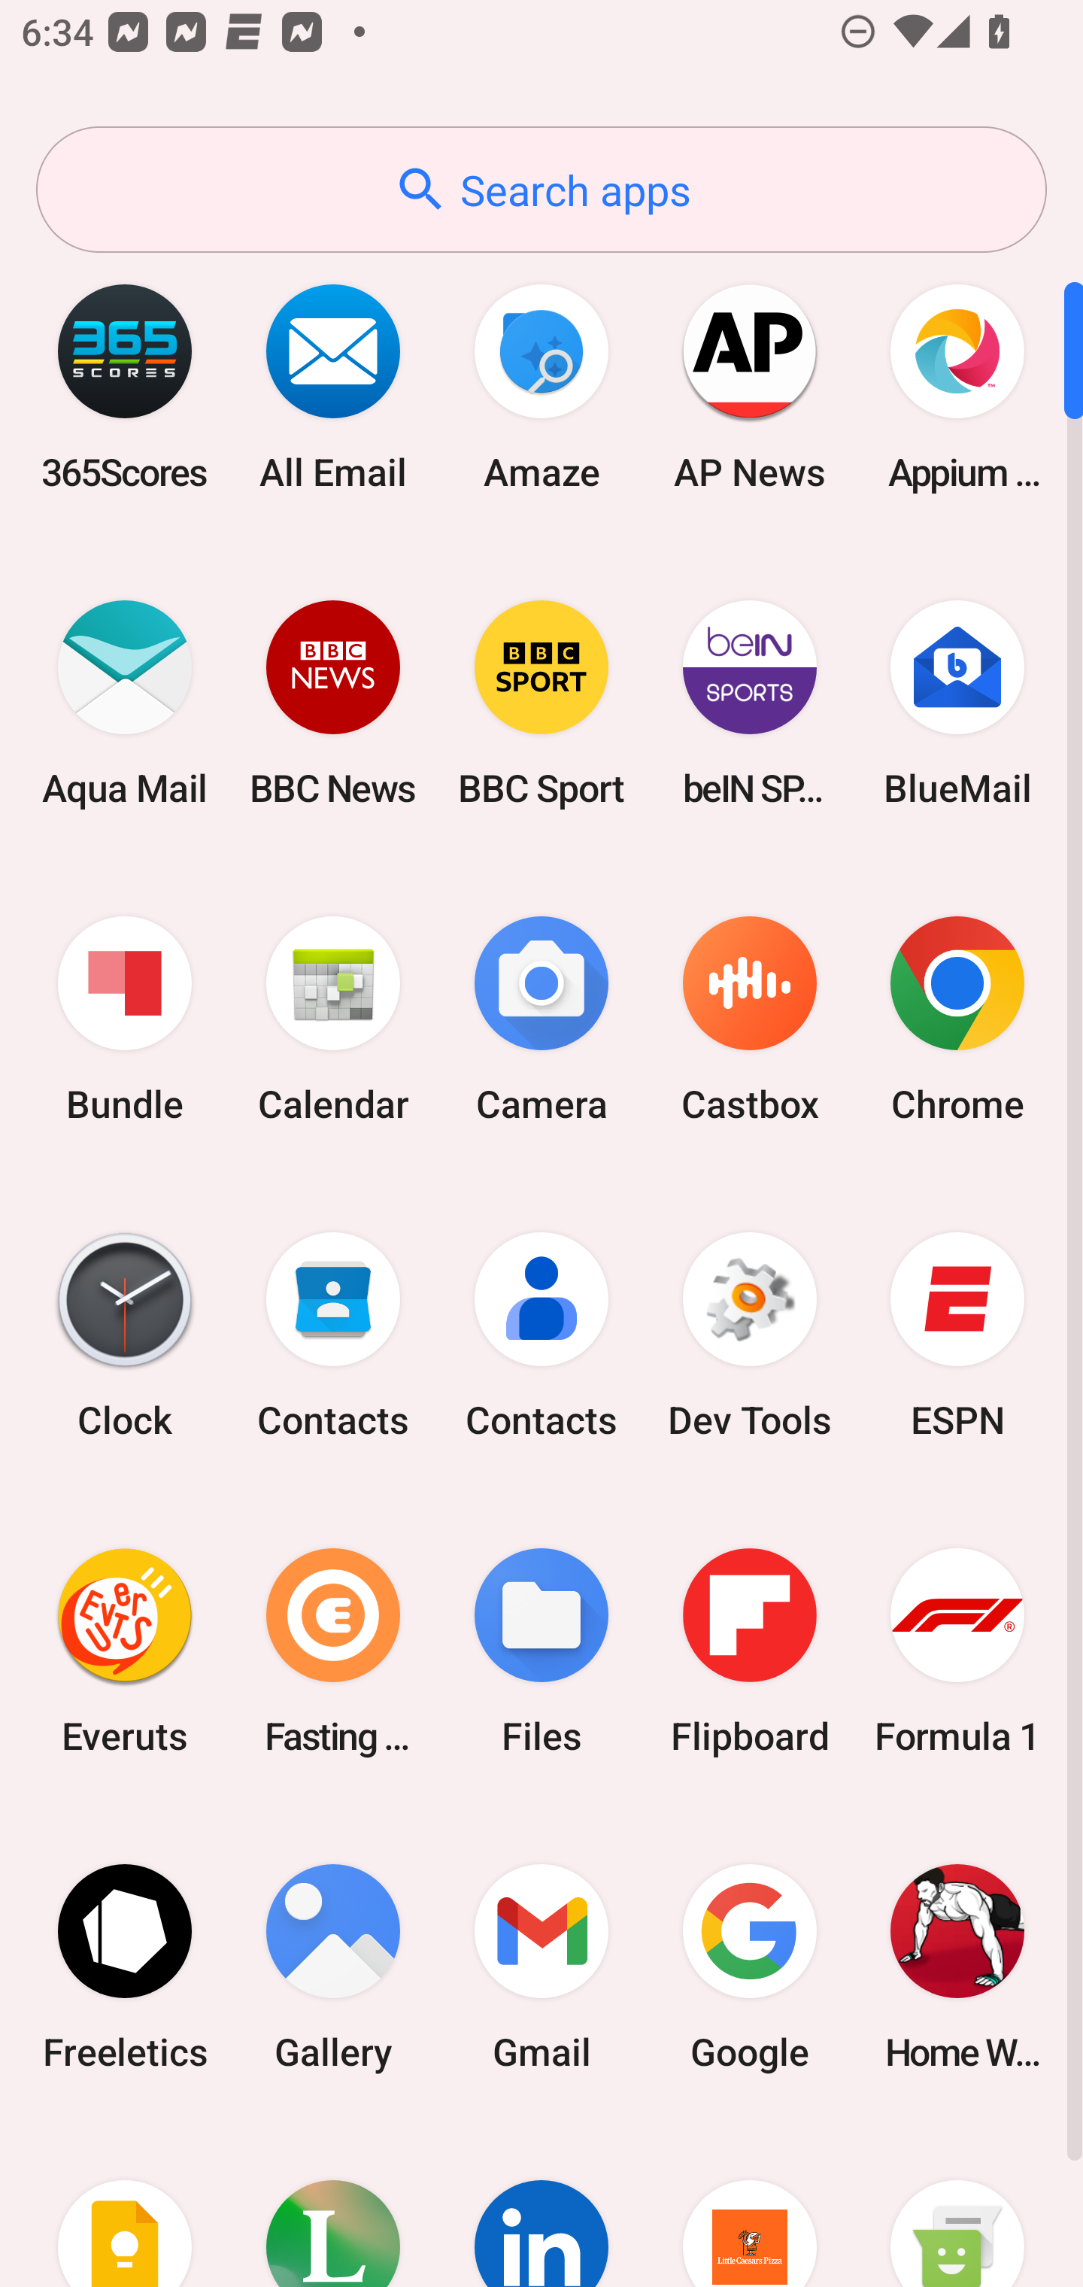 This screenshot has width=1083, height=2287. What do you see at coordinates (125, 1651) in the screenshot?
I see `Everuts` at bounding box center [125, 1651].